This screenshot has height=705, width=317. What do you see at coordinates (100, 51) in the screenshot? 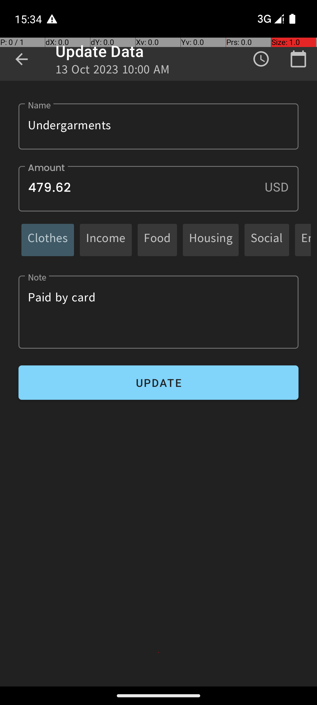
I see `Update Data` at bounding box center [100, 51].